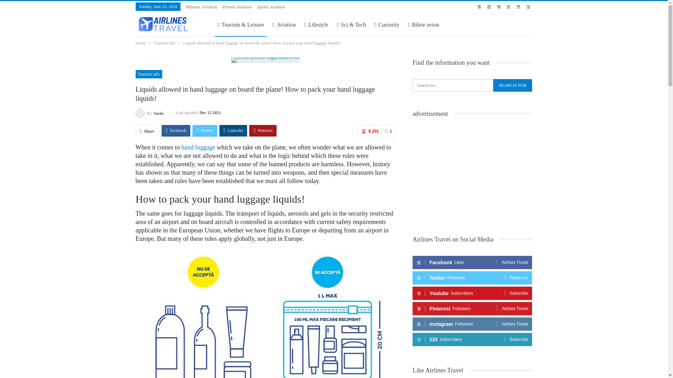 The height and width of the screenshot is (378, 673). What do you see at coordinates (271, 7) in the screenshot?
I see `Sports Aviation` at bounding box center [271, 7].